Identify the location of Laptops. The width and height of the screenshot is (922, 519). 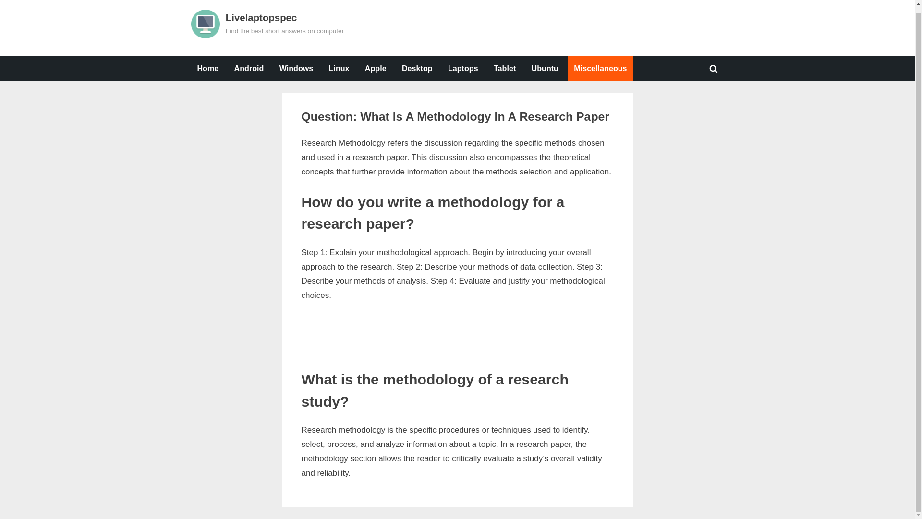
(504, 68).